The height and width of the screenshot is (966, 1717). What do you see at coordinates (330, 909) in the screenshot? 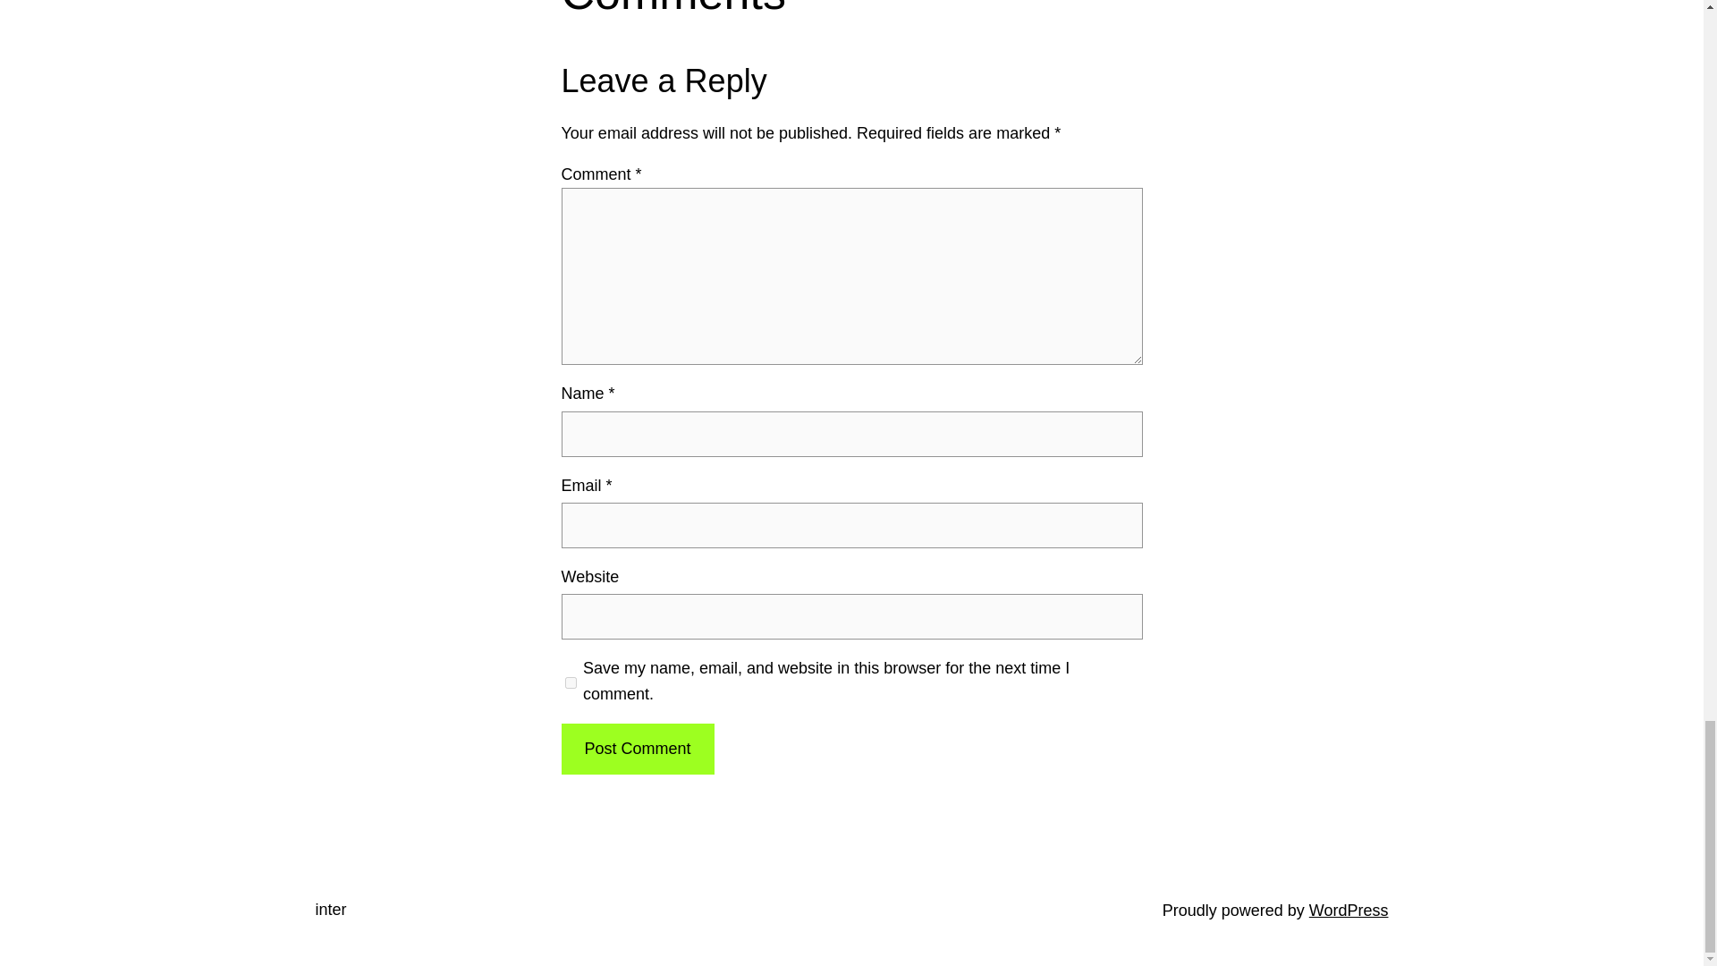
I see `inter` at bounding box center [330, 909].